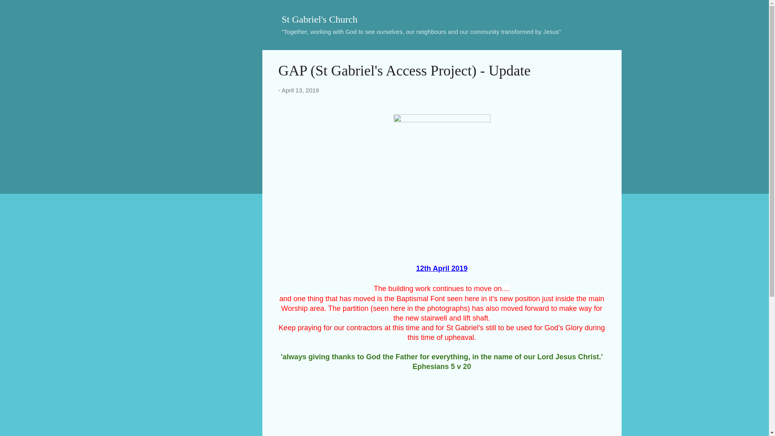 Image resolution: width=775 pixels, height=436 pixels. What do you see at coordinates (320, 19) in the screenshot?
I see `St Gabriel's Church` at bounding box center [320, 19].